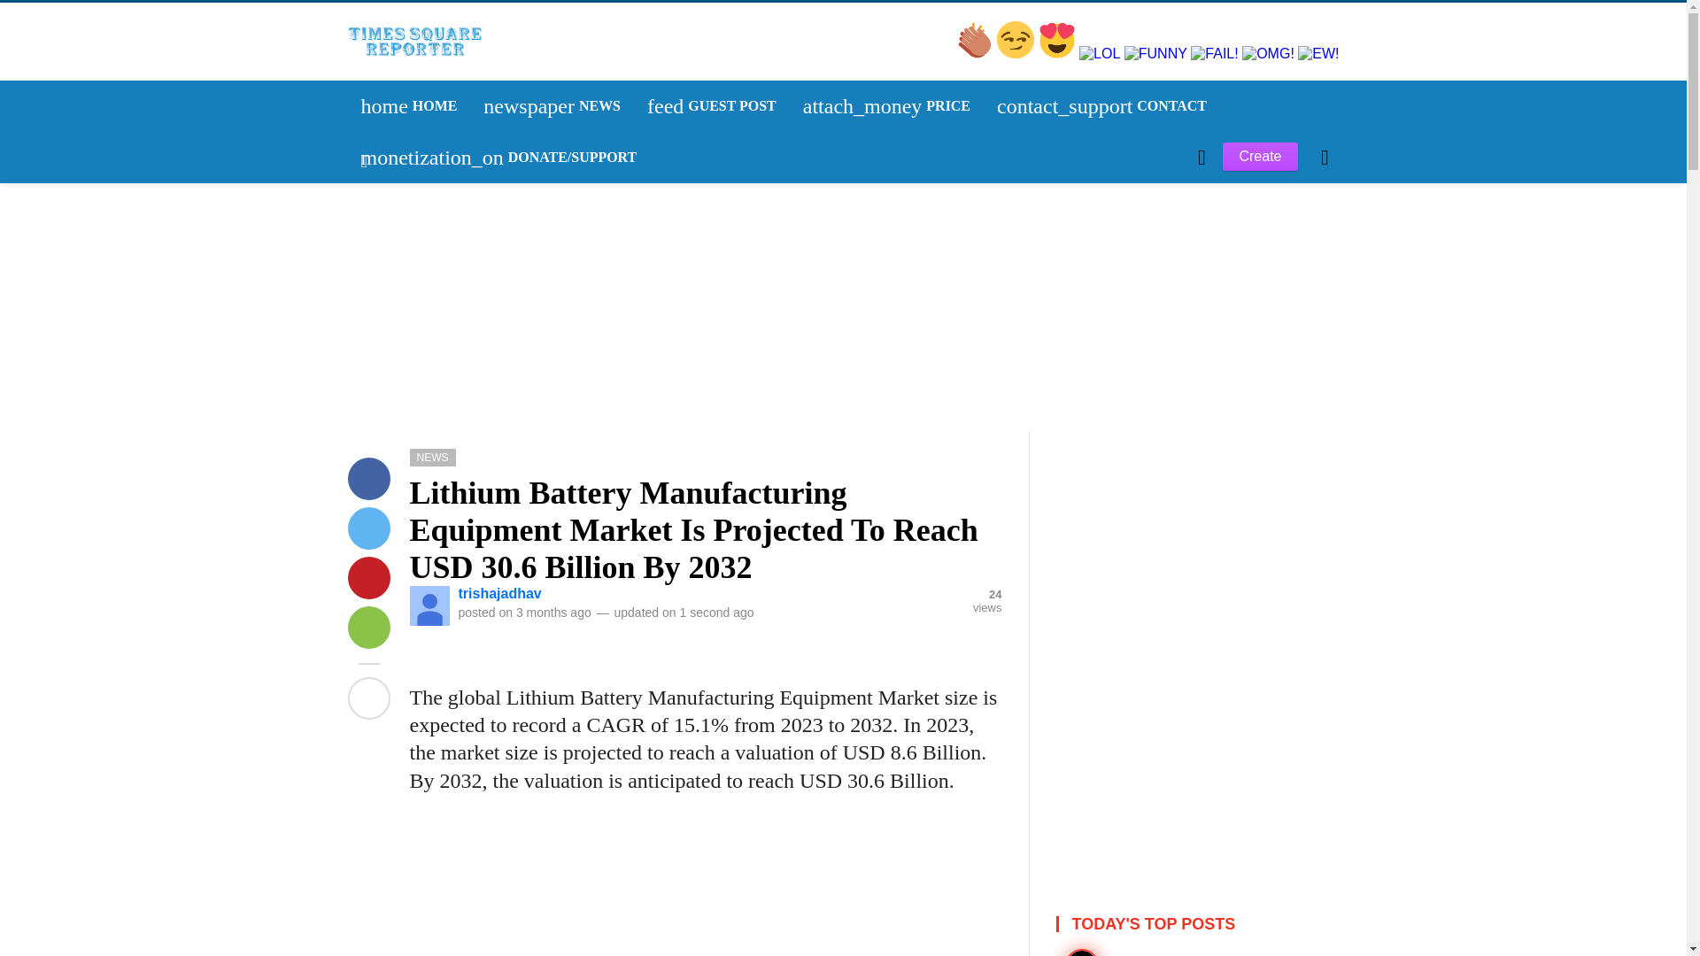 The image size is (1700, 956). Describe the element at coordinates (384, 360) in the screenshot. I see `Log in` at that location.